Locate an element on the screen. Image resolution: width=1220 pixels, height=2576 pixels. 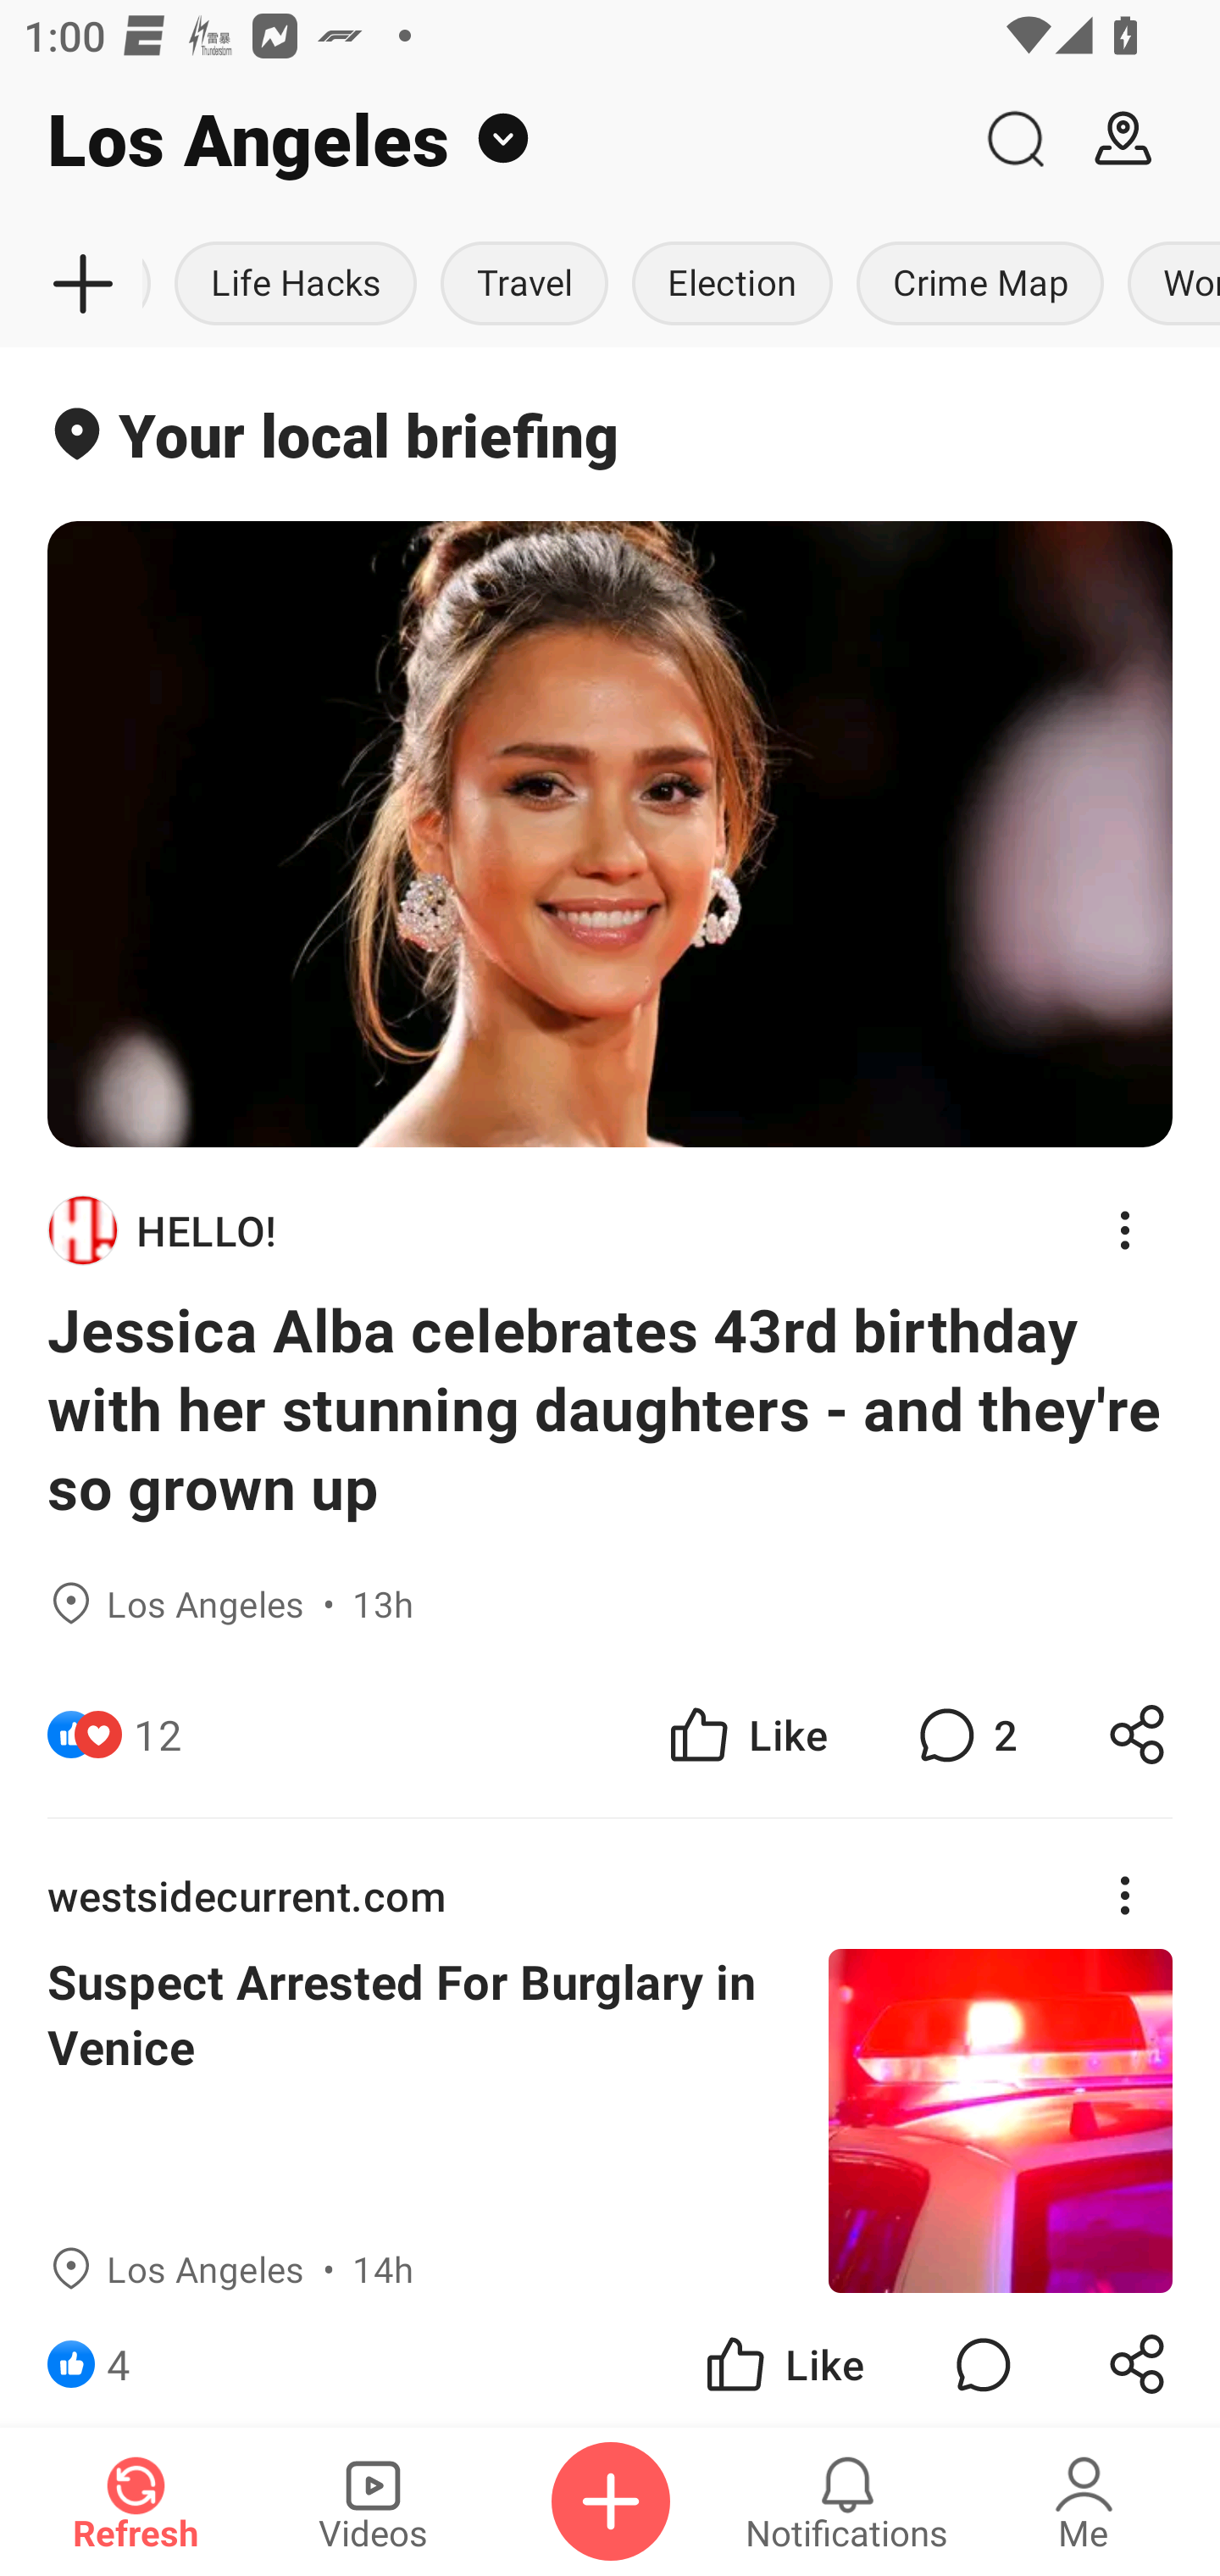
Crime Map is located at coordinates (979, 285).